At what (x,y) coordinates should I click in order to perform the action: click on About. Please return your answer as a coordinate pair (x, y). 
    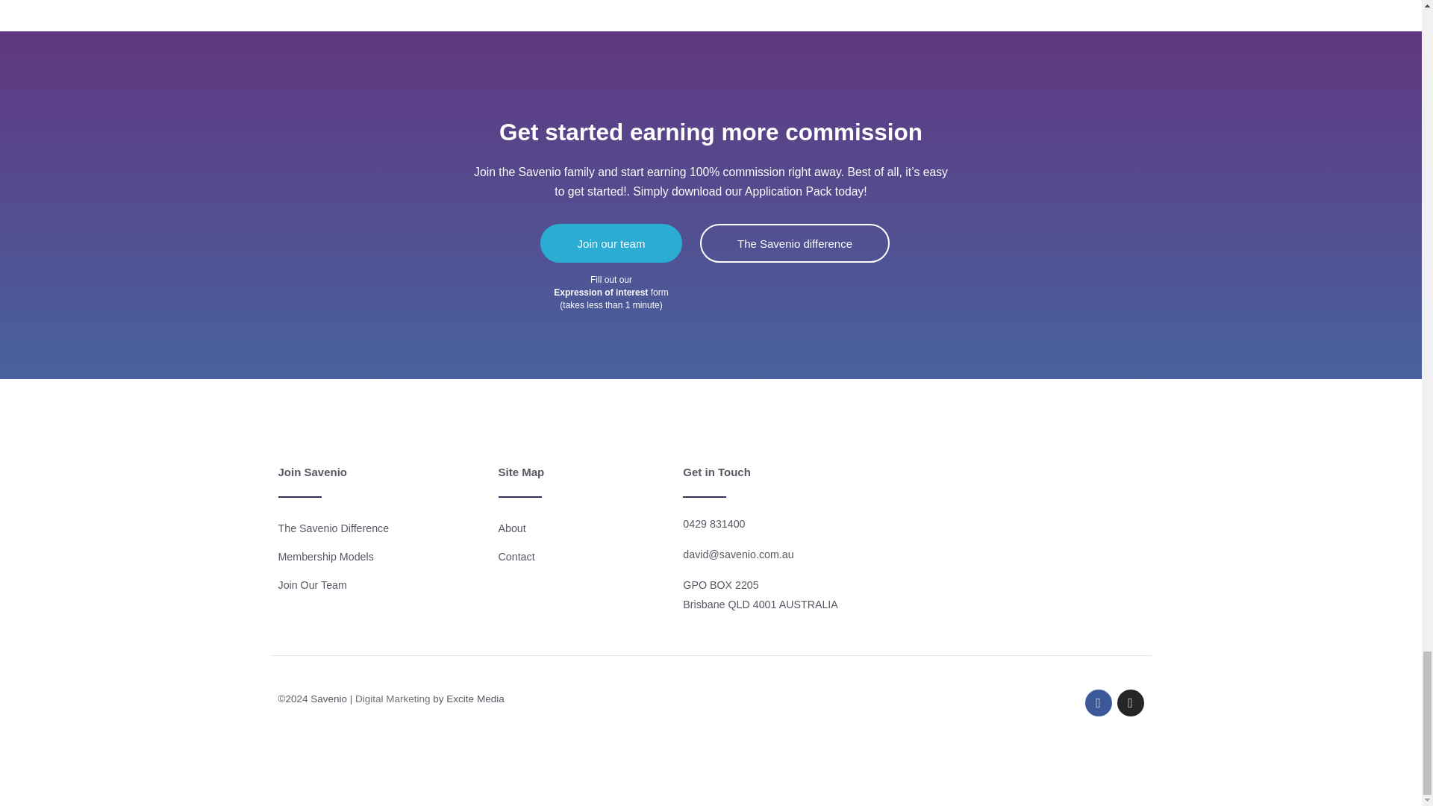
    Looking at the image, I should click on (584, 528).